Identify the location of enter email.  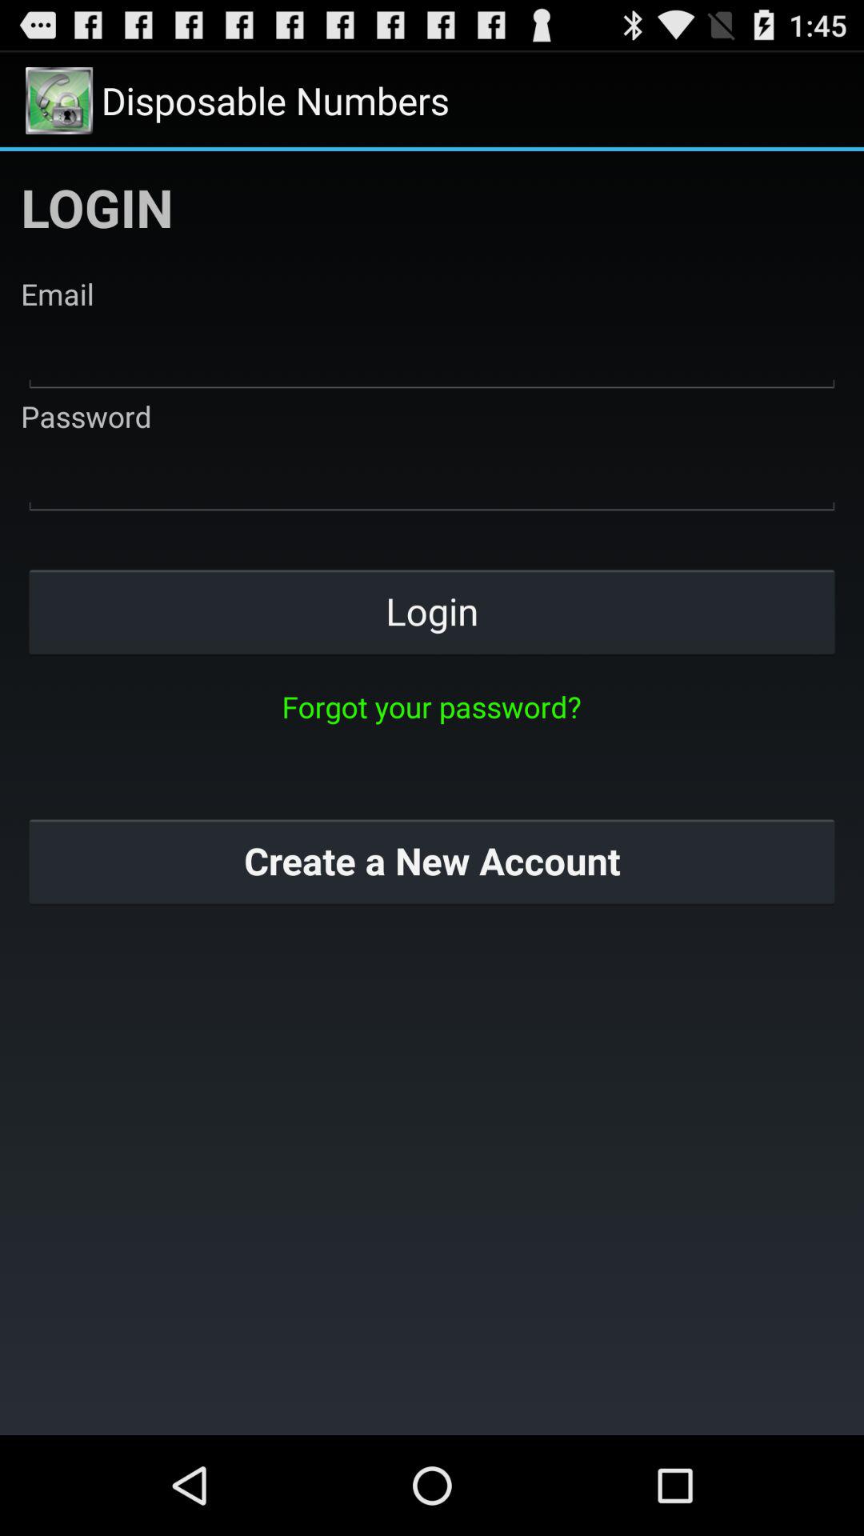
(432, 355).